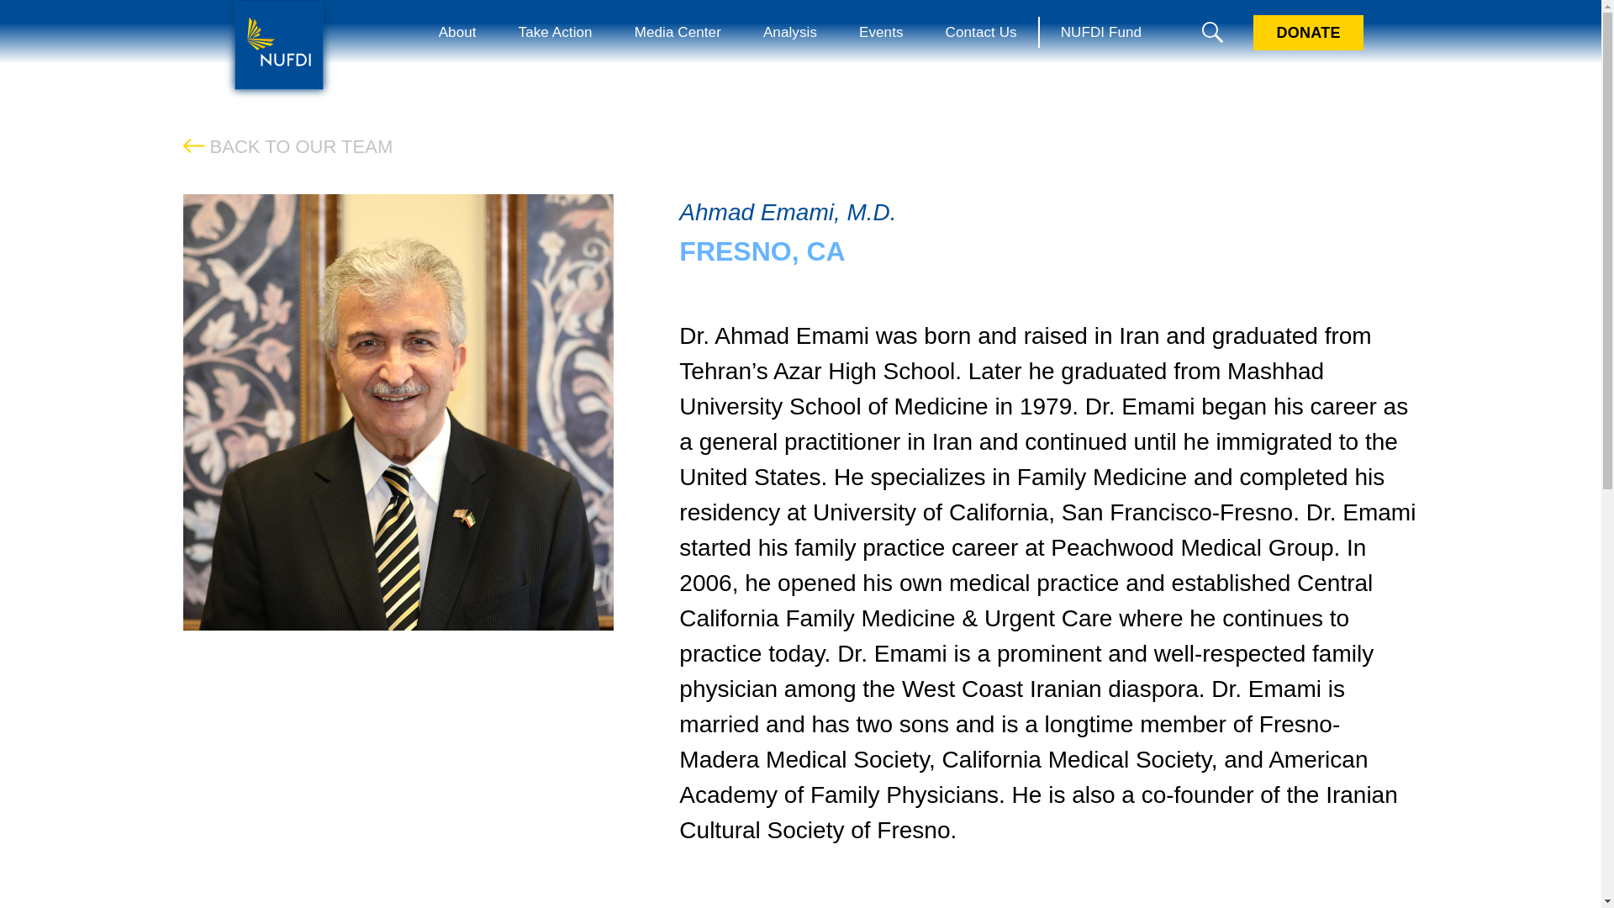  What do you see at coordinates (881, 32) in the screenshot?
I see `Events` at bounding box center [881, 32].